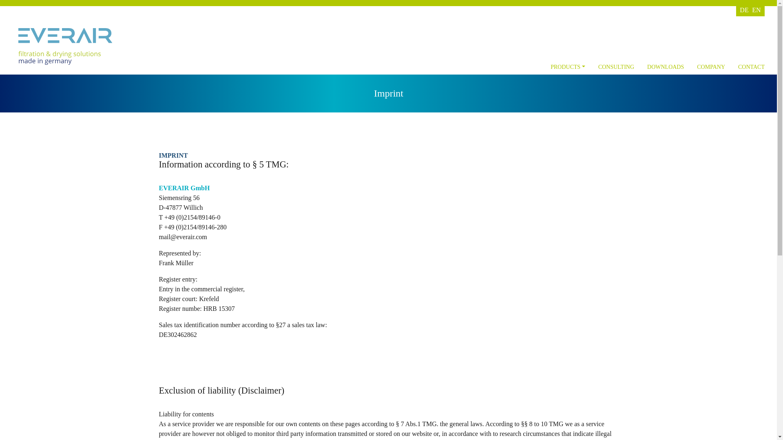 This screenshot has width=783, height=440. What do you see at coordinates (568, 67) in the screenshot?
I see `PRODUCTS` at bounding box center [568, 67].